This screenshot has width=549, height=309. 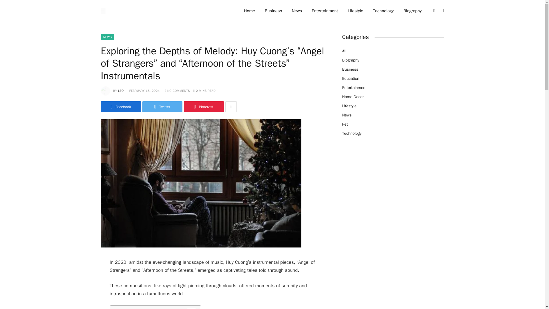 What do you see at coordinates (177, 90) in the screenshot?
I see `NO COMMENTS` at bounding box center [177, 90].